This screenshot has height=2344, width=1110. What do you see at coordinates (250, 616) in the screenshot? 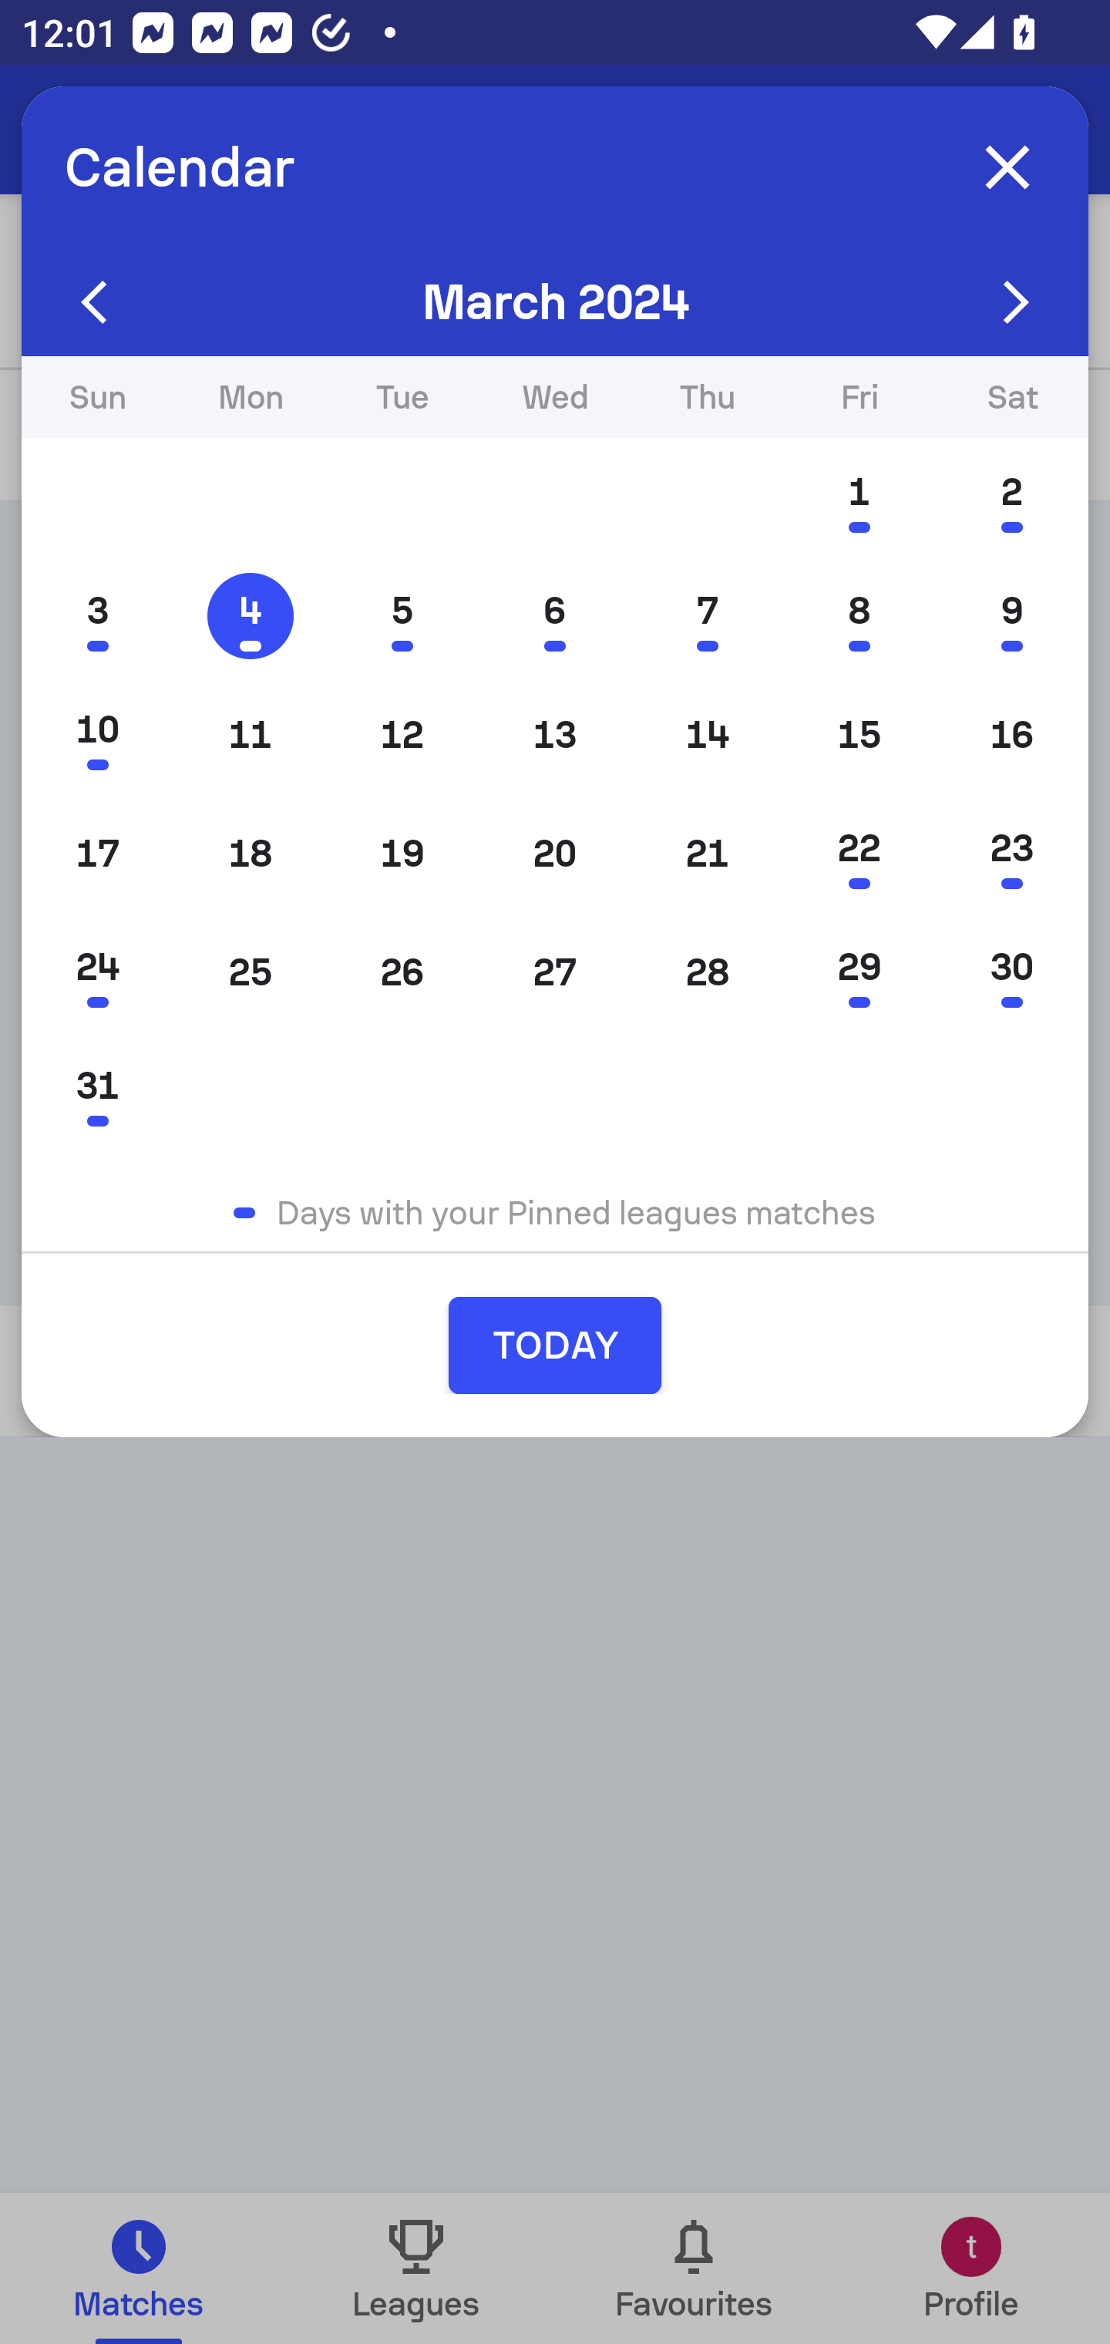
I see `4` at bounding box center [250, 616].